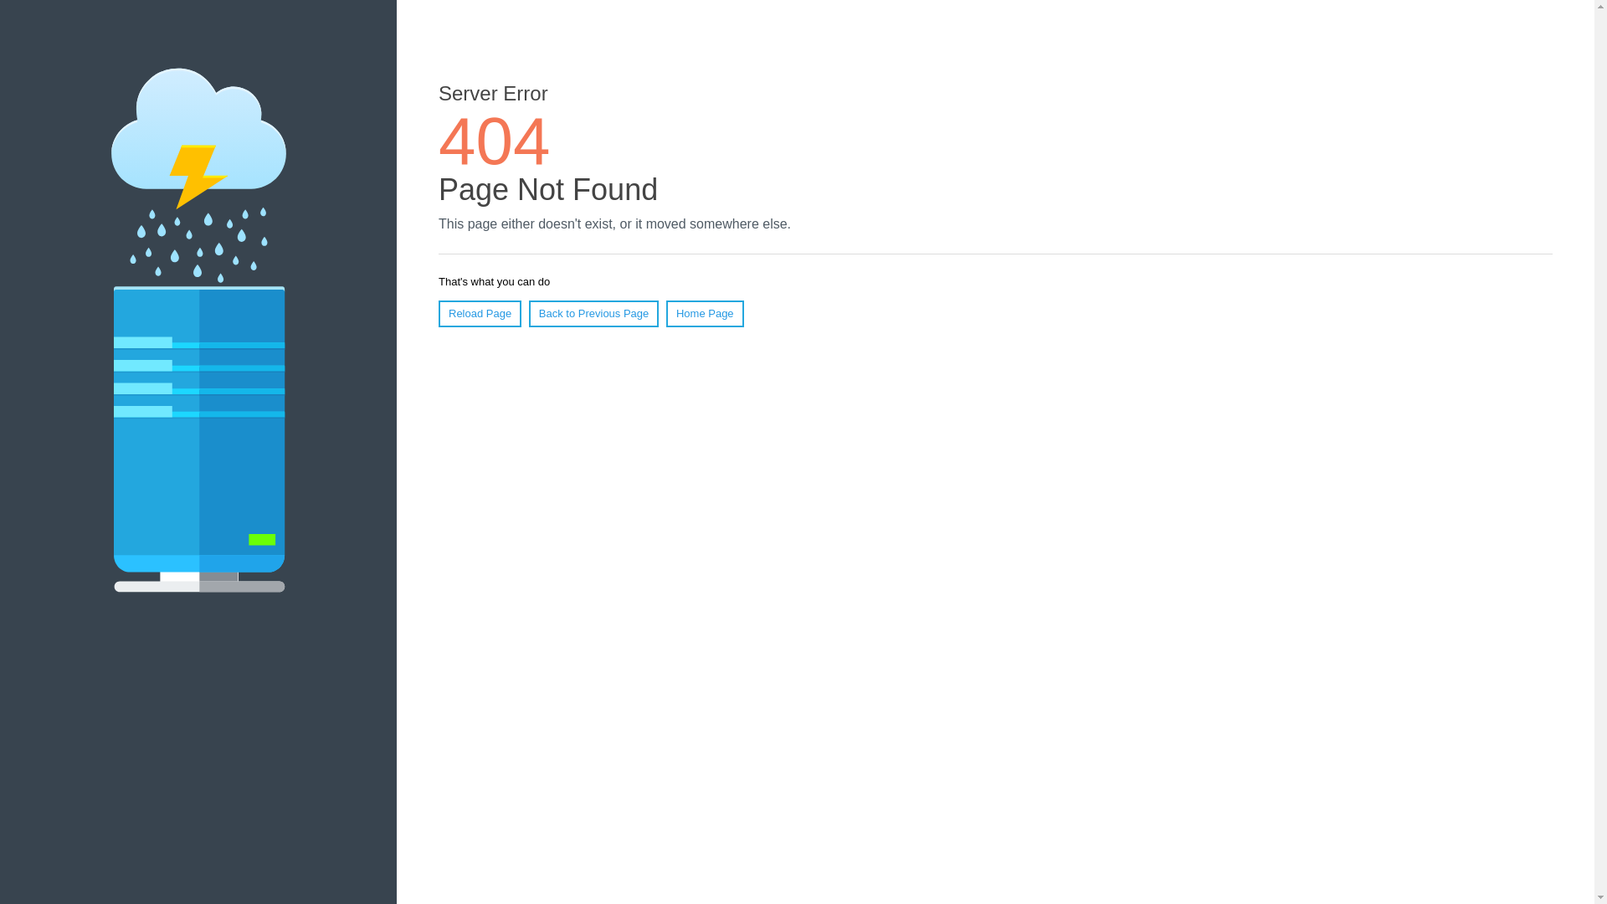 This screenshot has height=904, width=1607. What do you see at coordinates (594, 314) in the screenshot?
I see `Back to Previous Page` at bounding box center [594, 314].